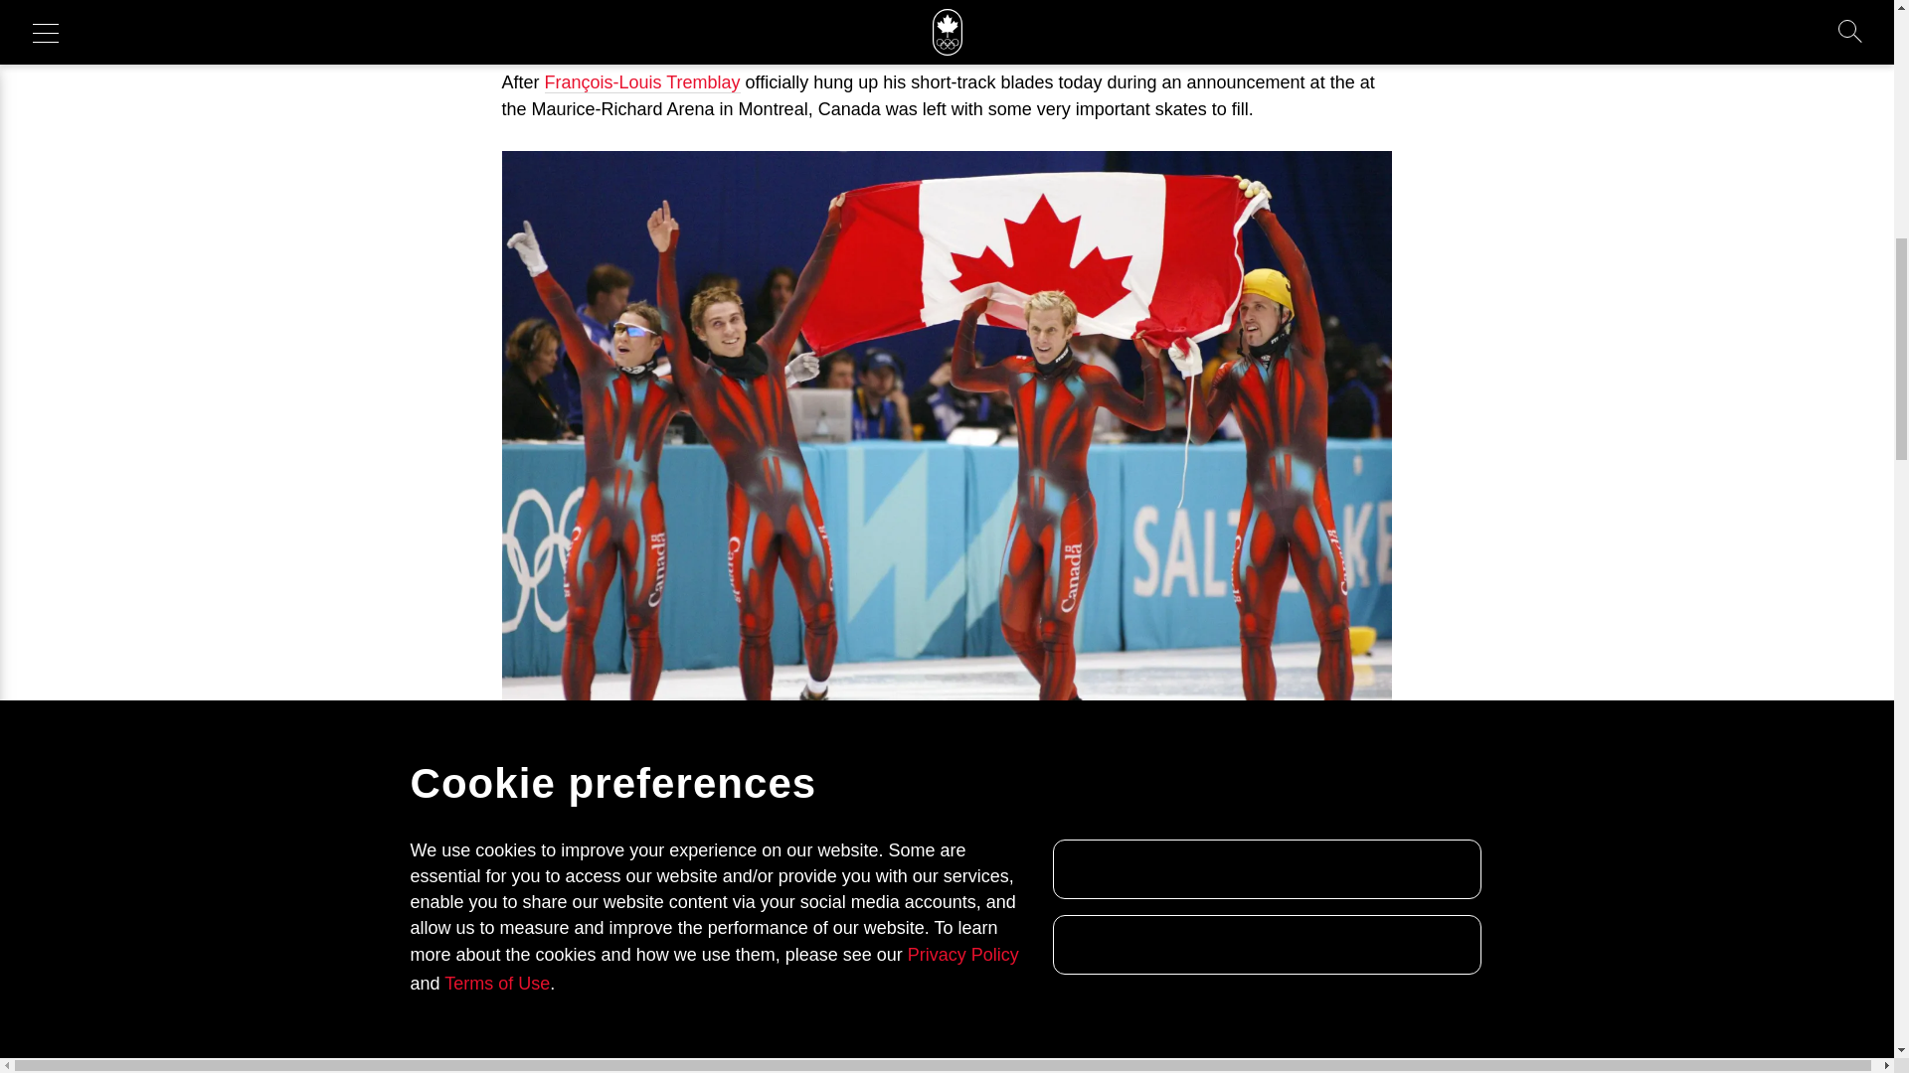  Describe the element at coordinates (1081, 837) in the screenshot. I see `Philip Edwards` at that location.